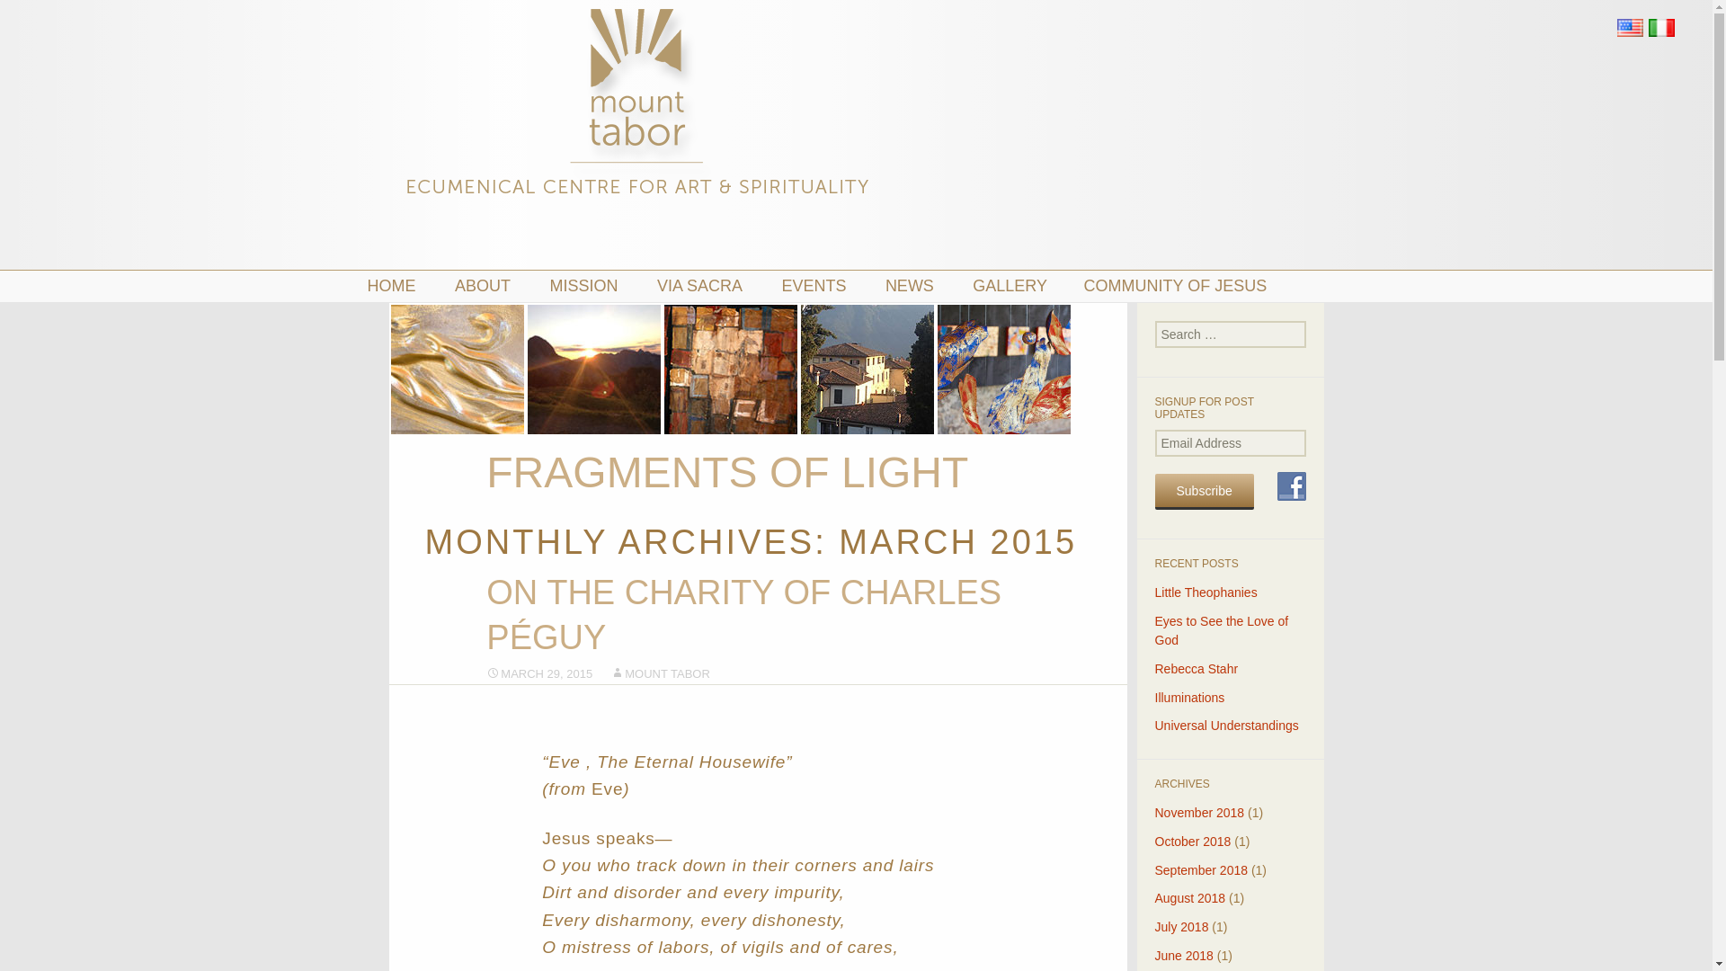 The image size is (1726, 971). What do you see at coordinates (660, 673) in the screenshot?
I see `View all posts by Mount Tabor` at bounding box center [660, 673].